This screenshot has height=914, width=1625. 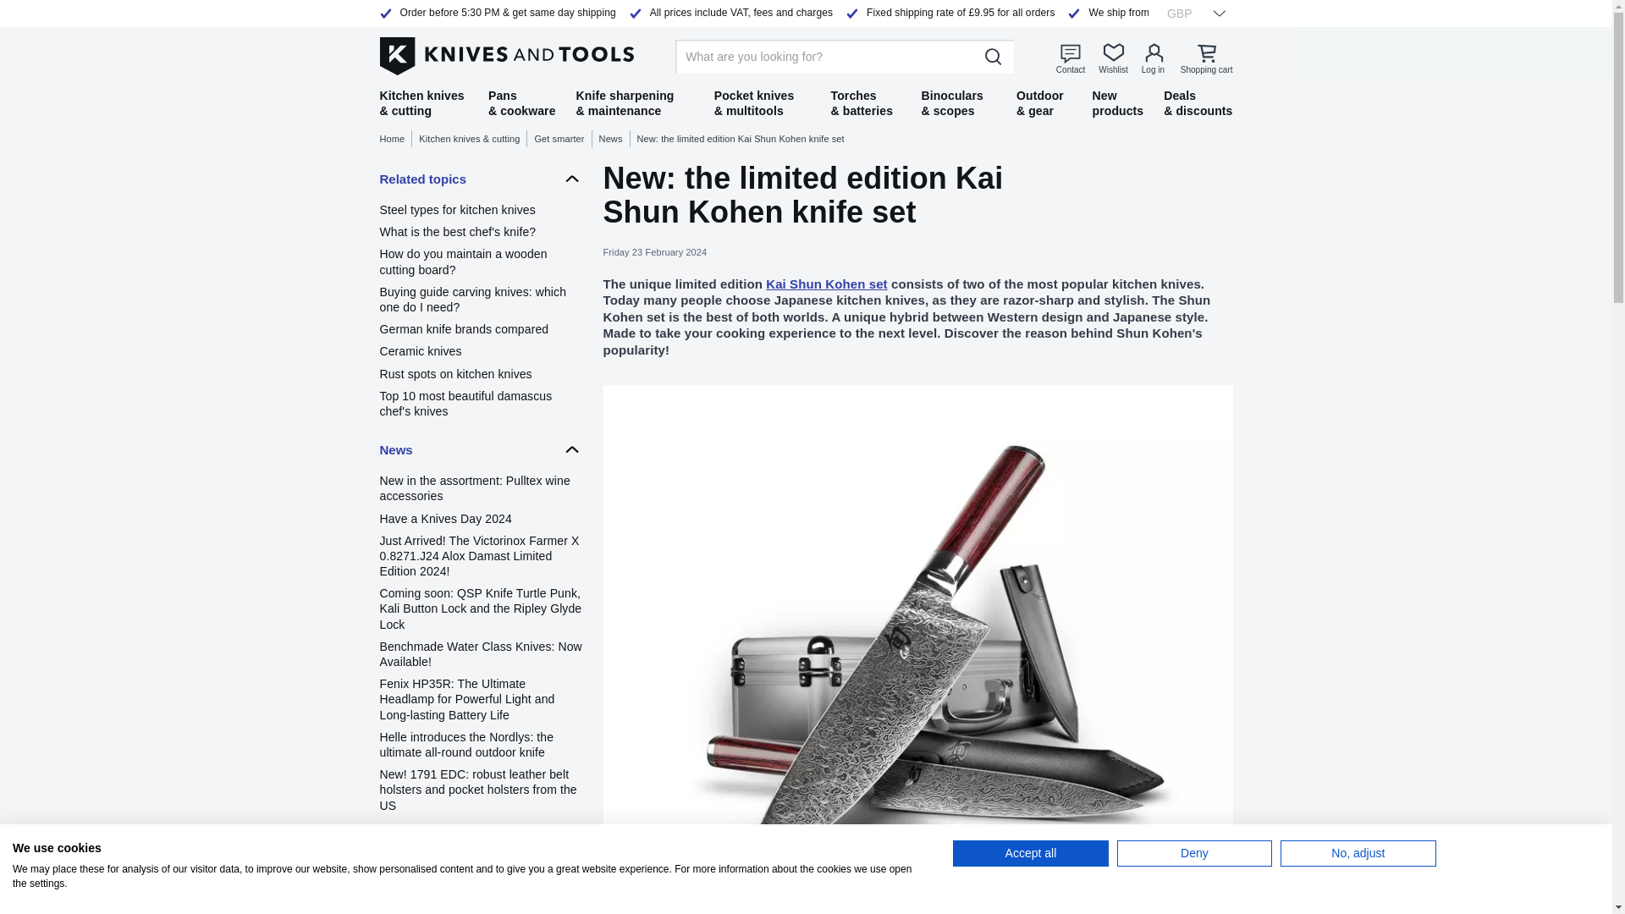 I want to click on Ceramic knives, so click(x=480, y=351).